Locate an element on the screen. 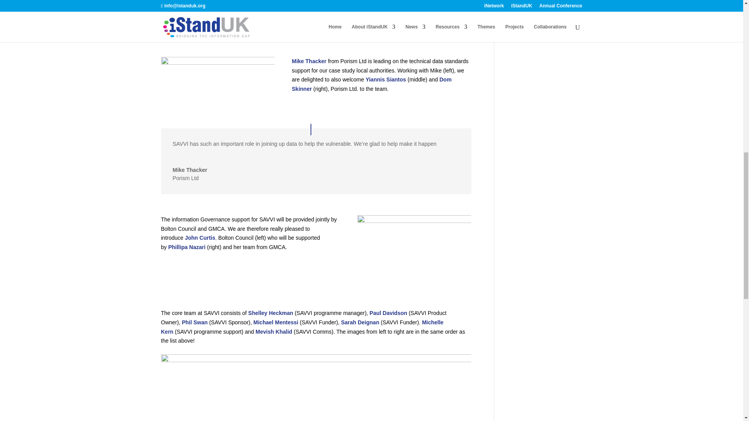  Phillipa Nazari is located at coordinates (186, 247).